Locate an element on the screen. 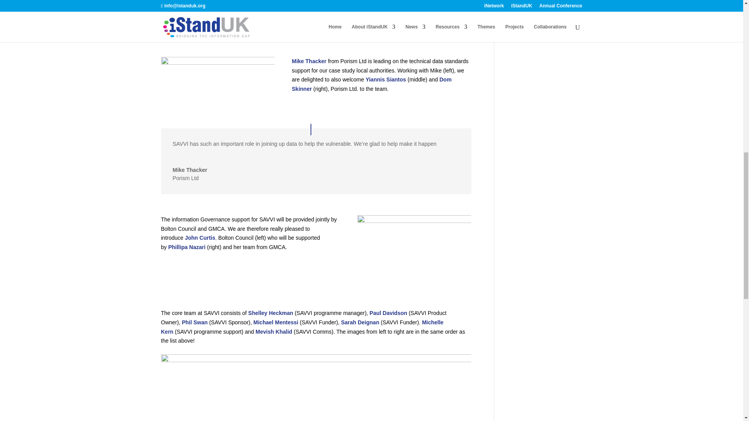  Phillipa Nazari is located at coordinates (186, 247).